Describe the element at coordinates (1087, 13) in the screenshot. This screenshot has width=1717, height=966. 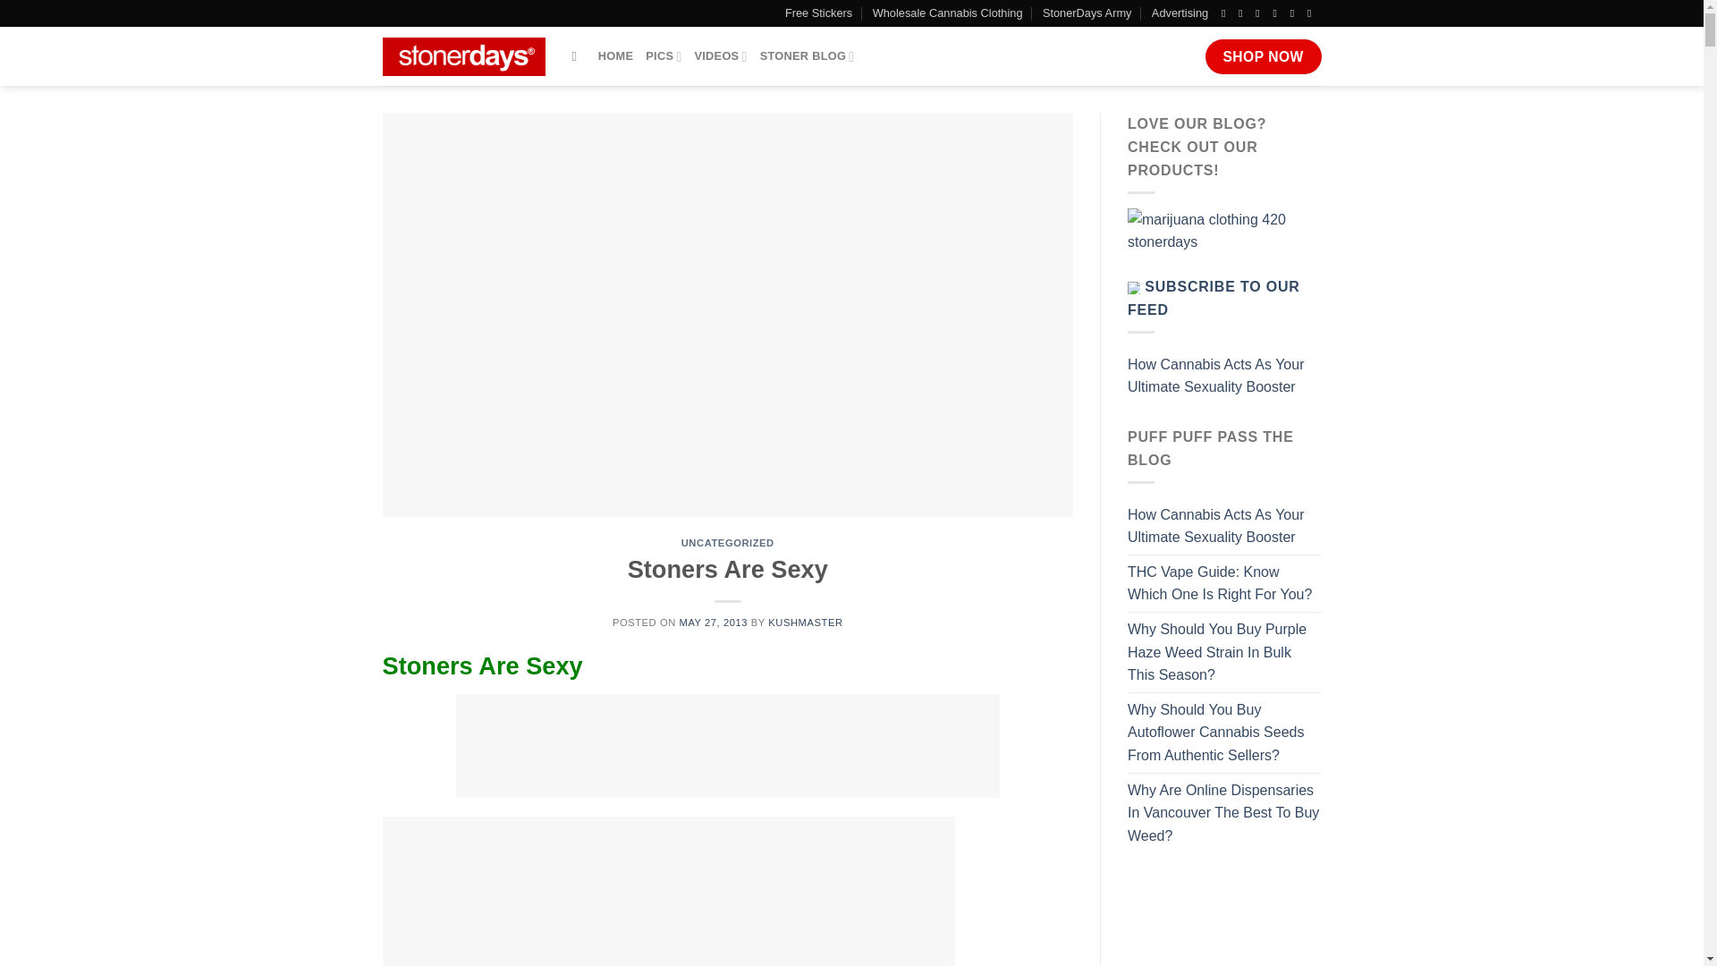
I see `StonerDays Army` at that location.